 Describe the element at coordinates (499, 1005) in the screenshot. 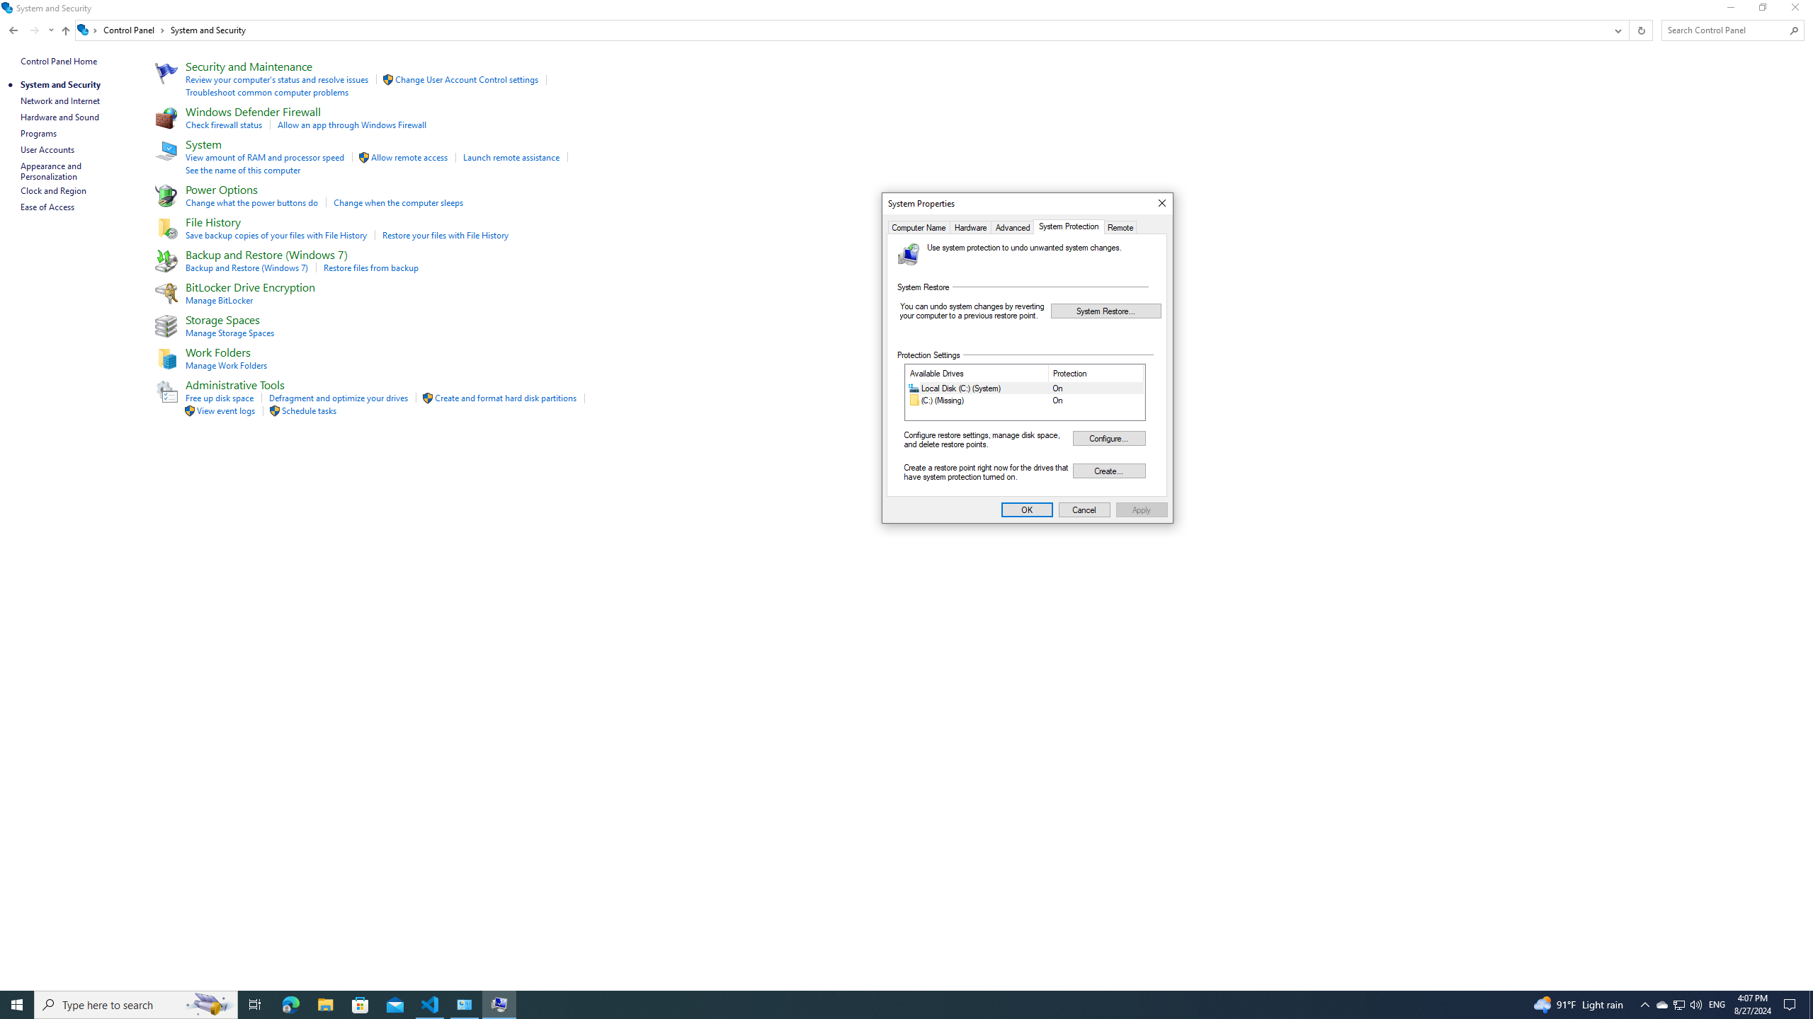

I see `System Protection` at that location.